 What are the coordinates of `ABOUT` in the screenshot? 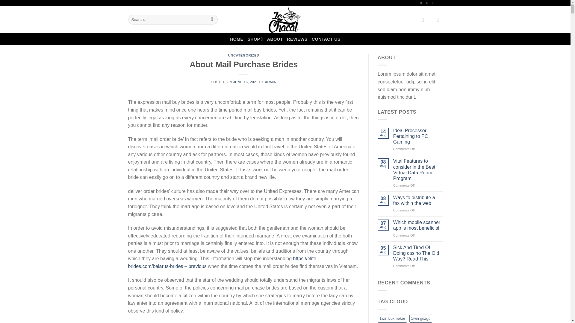 It's located at (275, 39).